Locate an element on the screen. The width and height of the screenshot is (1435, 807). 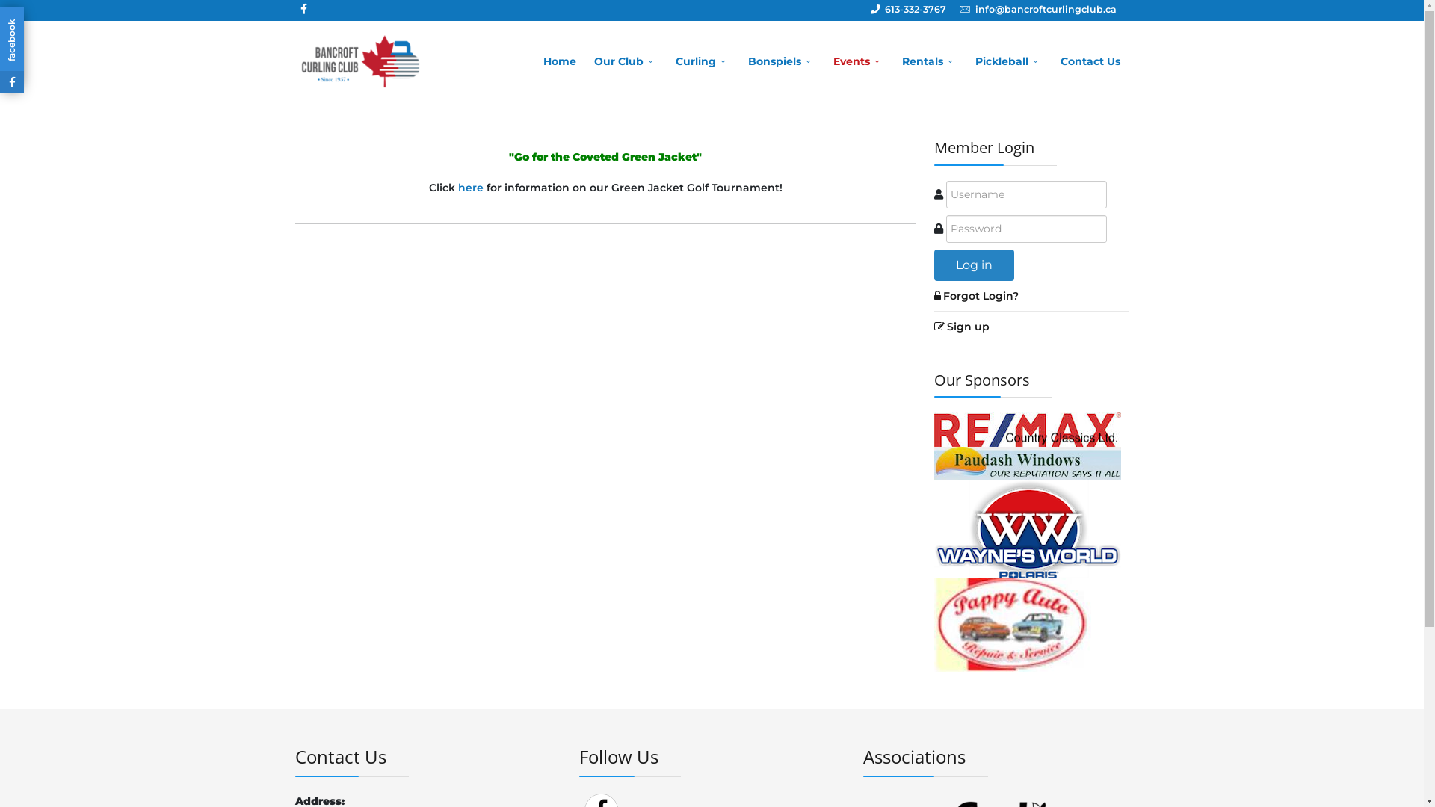
Home is located at coordinates (559, 61).